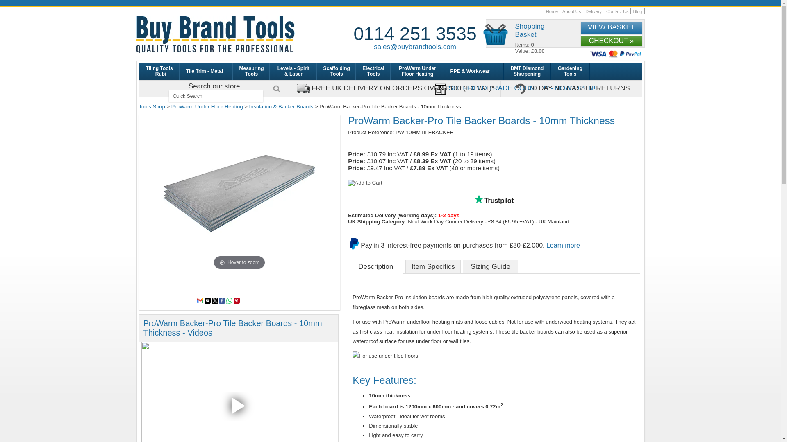  What do you see at coordinates (617, 11) in the screenshot?
I see `Contact Us` at bounding box center [617, 11].